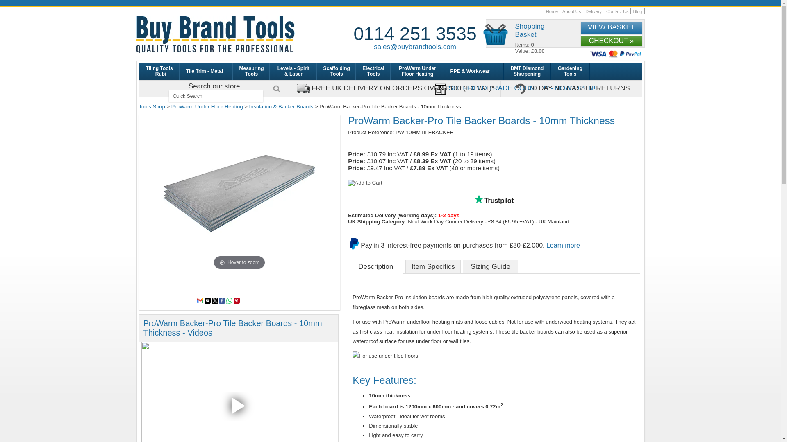  What do you see at coordinates (617, 11) in the screenshot?
I see `Contact Us` at bounding box center [617, 11].